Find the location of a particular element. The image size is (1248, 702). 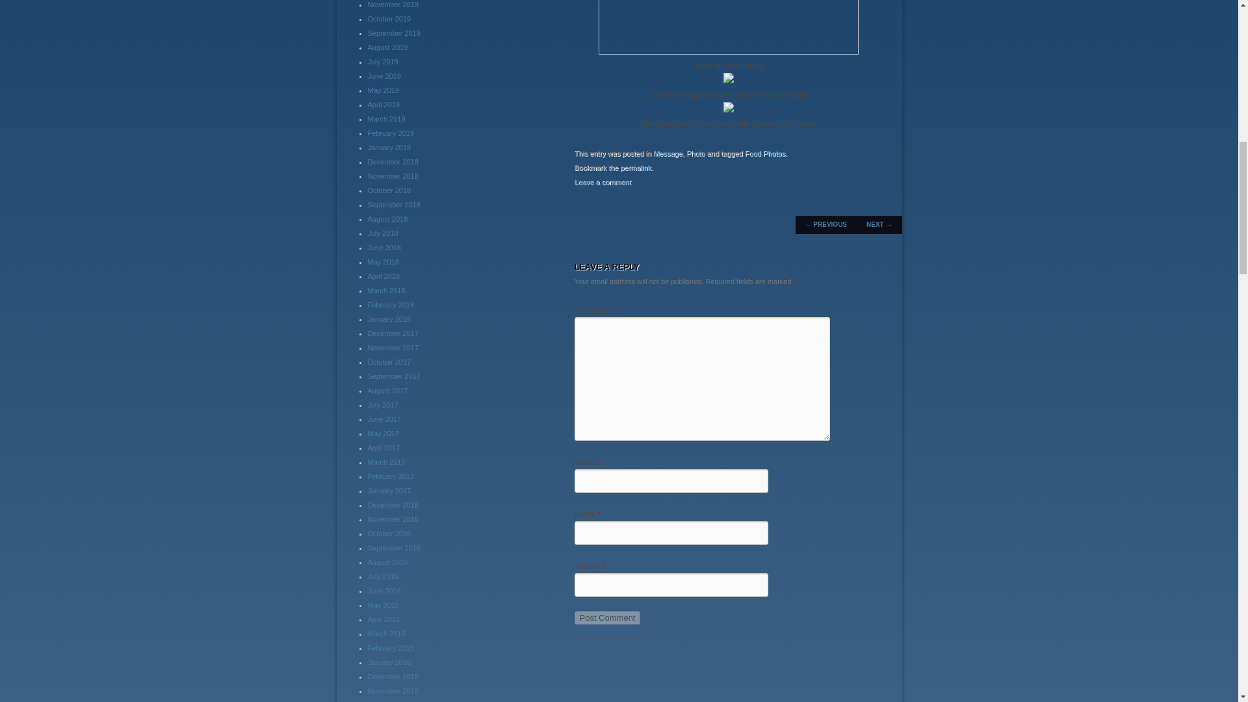

Photo is located at coordinates (695, 153).